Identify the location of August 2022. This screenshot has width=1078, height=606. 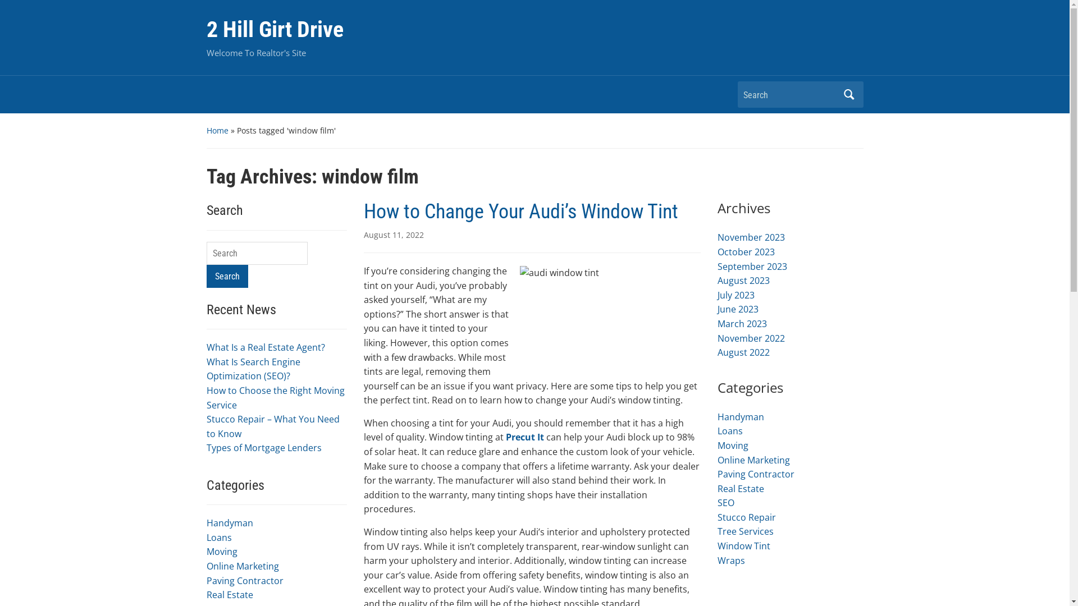
(743, 352).